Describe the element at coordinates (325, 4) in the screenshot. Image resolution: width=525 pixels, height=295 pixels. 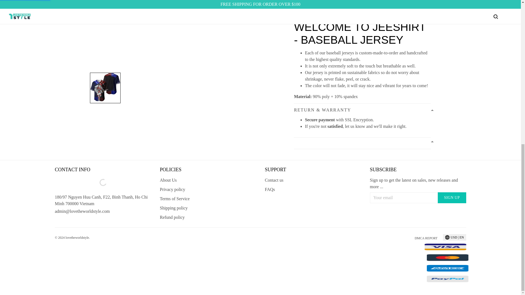
I see `Tweet` at that location.